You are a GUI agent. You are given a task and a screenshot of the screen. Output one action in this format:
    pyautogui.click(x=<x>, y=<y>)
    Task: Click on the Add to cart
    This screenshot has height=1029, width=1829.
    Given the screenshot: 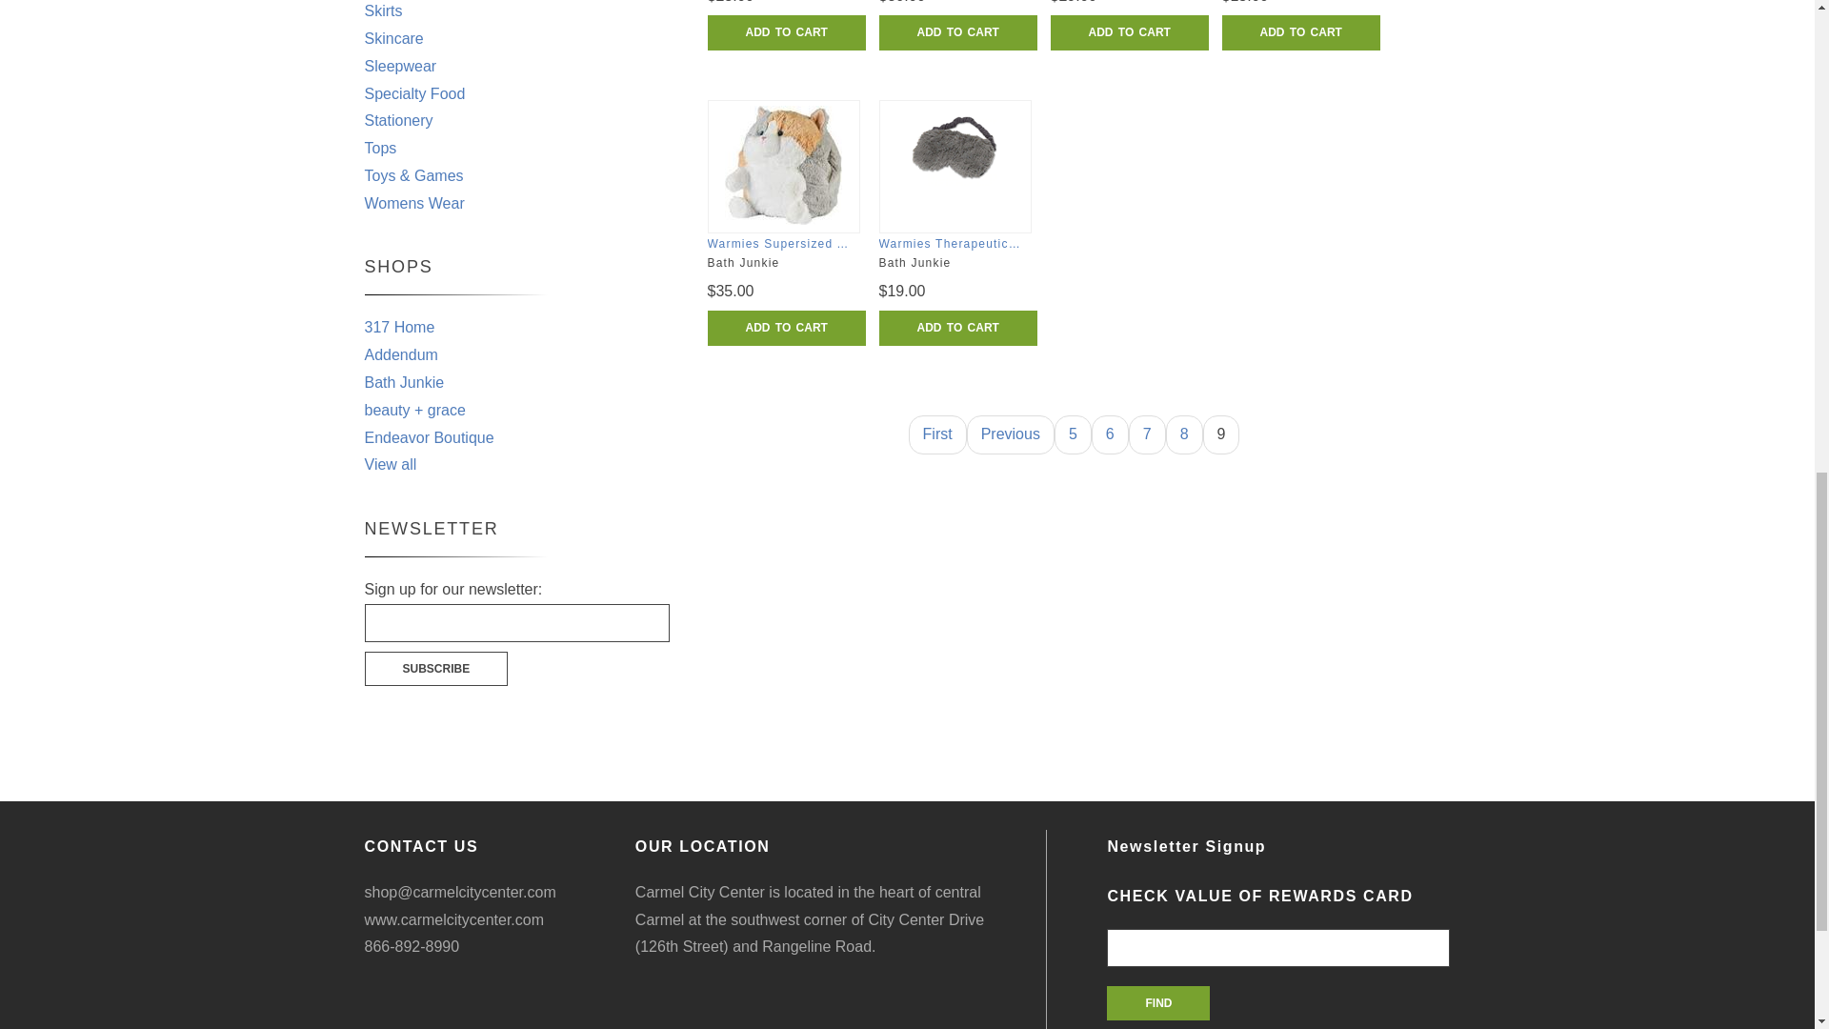 What is the action you would take?
    pyautogui.click(x=956, y=328)
    